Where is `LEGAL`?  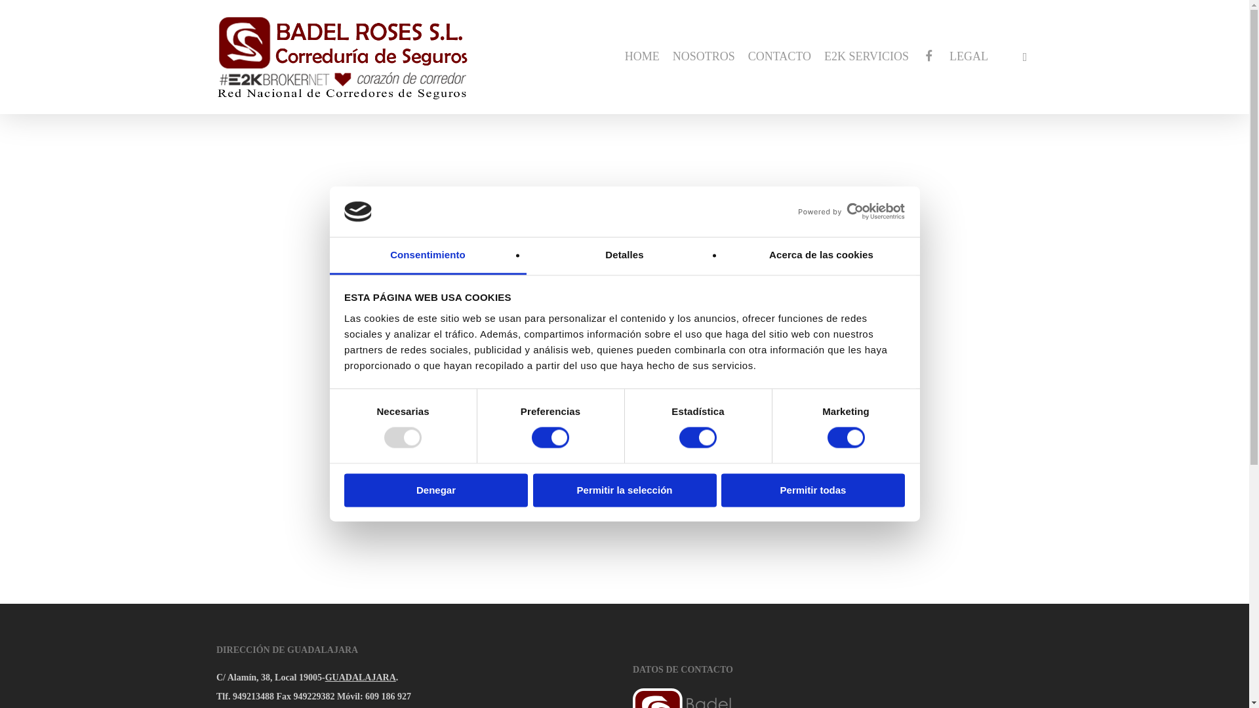 LEGAL is located at coordinates (969, 56).